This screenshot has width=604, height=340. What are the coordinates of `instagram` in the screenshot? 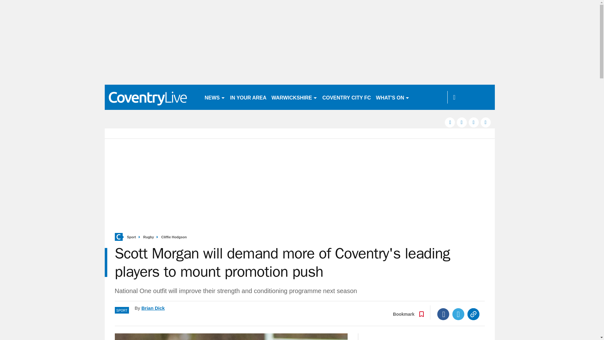 It's located at (486, 122).